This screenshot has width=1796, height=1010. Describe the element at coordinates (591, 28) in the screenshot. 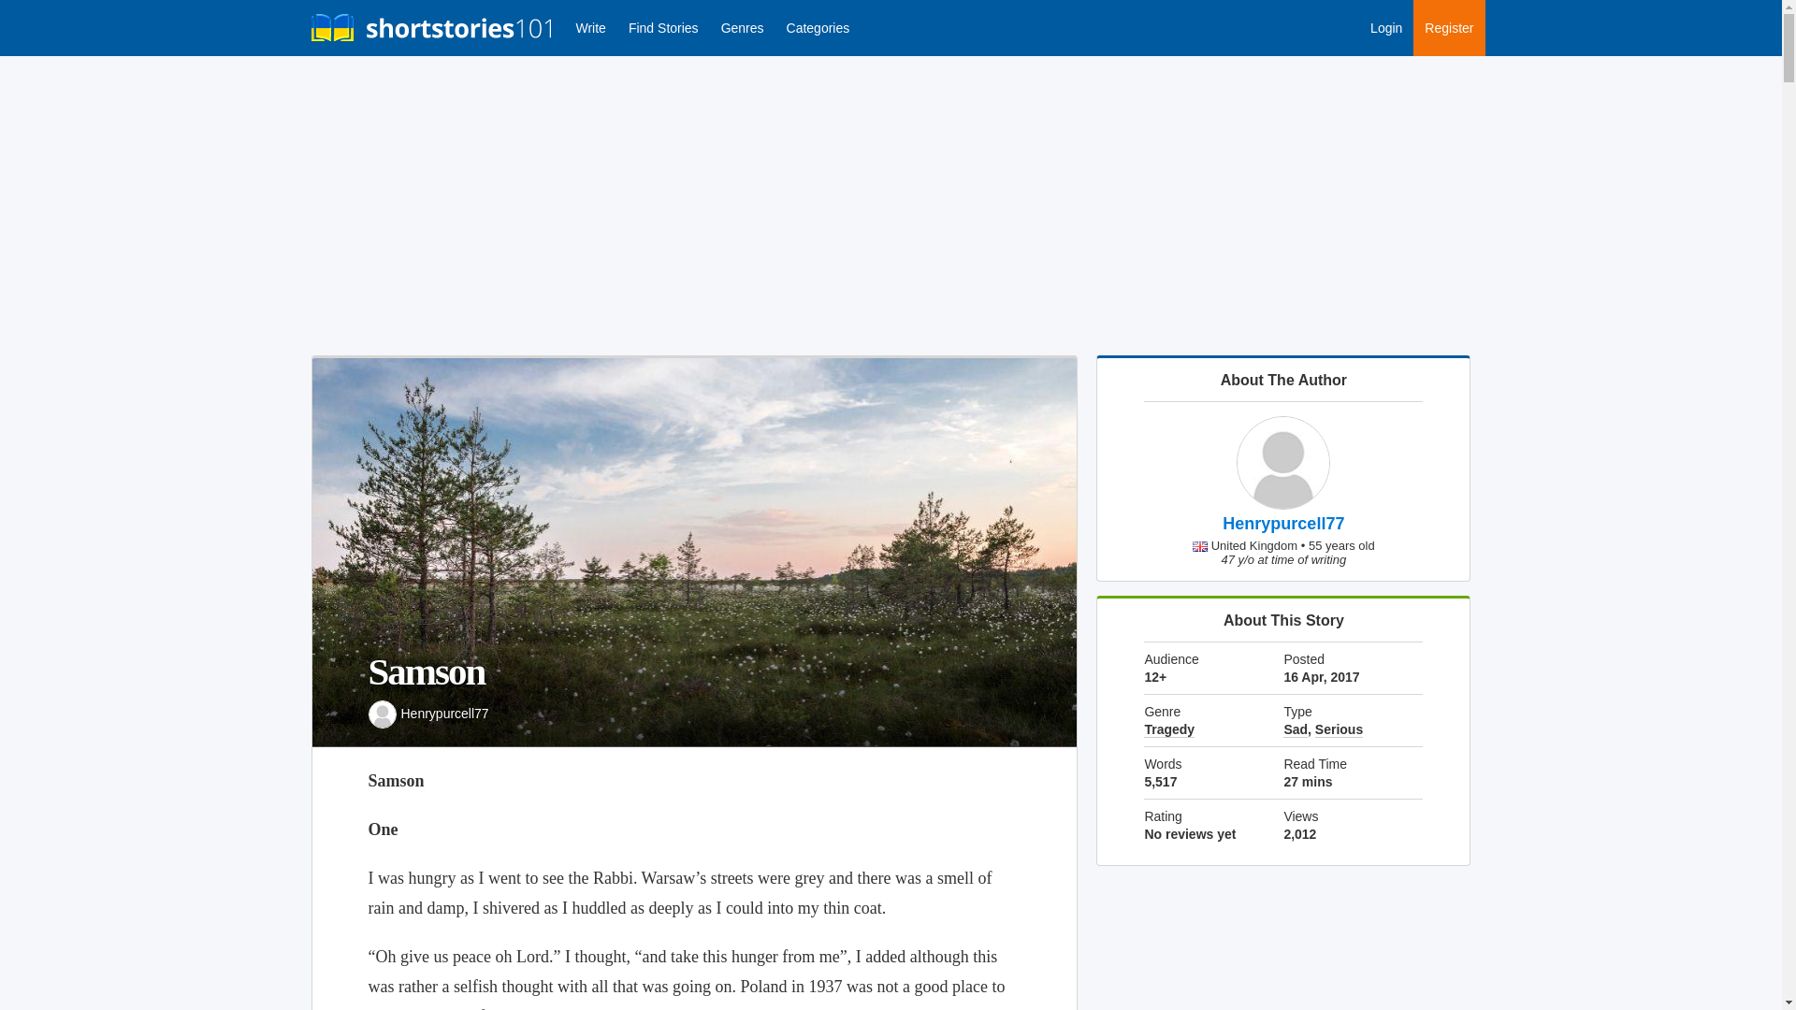

I see `Write` at that location.